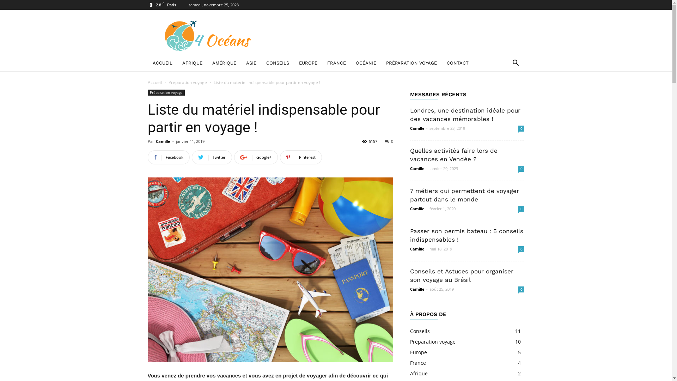  Describe the element at coordinates (419, 373) in the screenshot. I see `Afrique
2` at that location.